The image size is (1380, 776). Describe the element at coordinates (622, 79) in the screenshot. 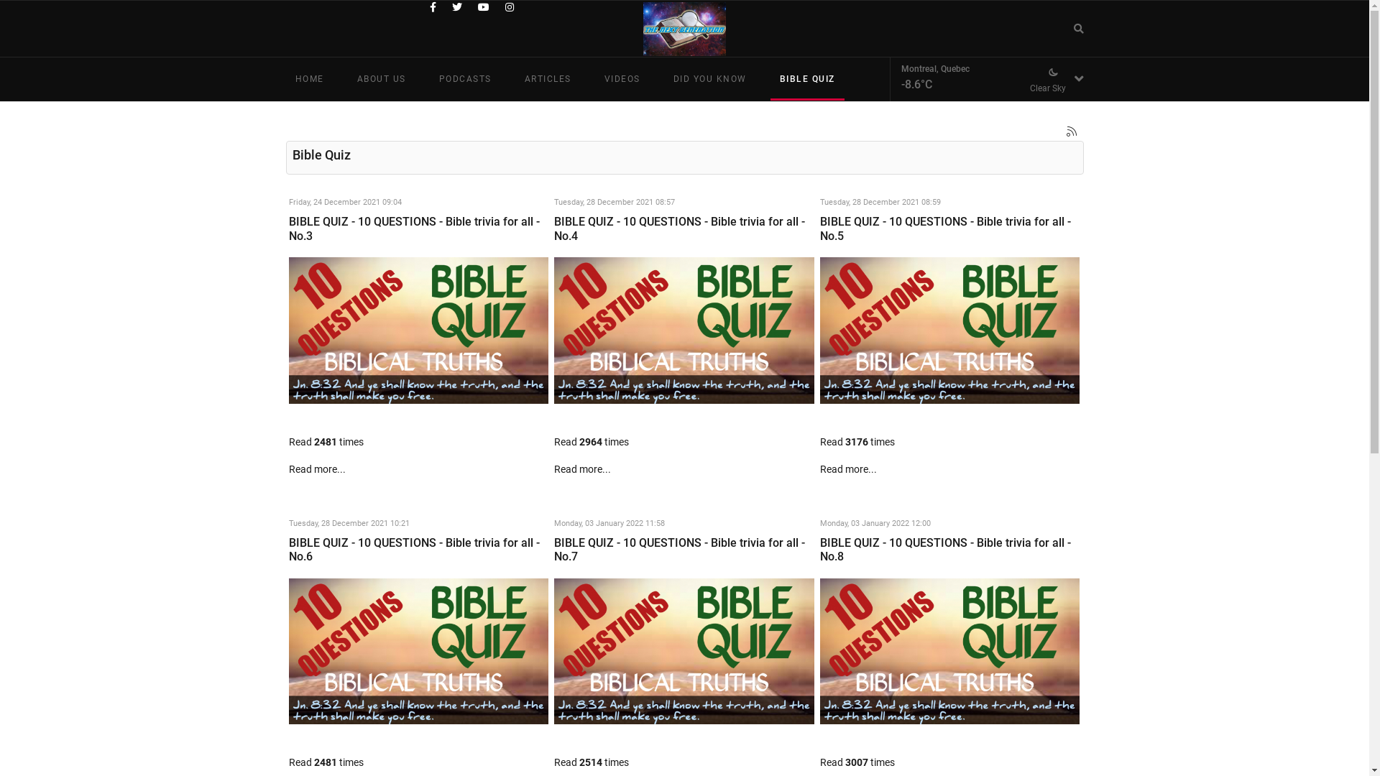

I see `VIDEOS` at that location.